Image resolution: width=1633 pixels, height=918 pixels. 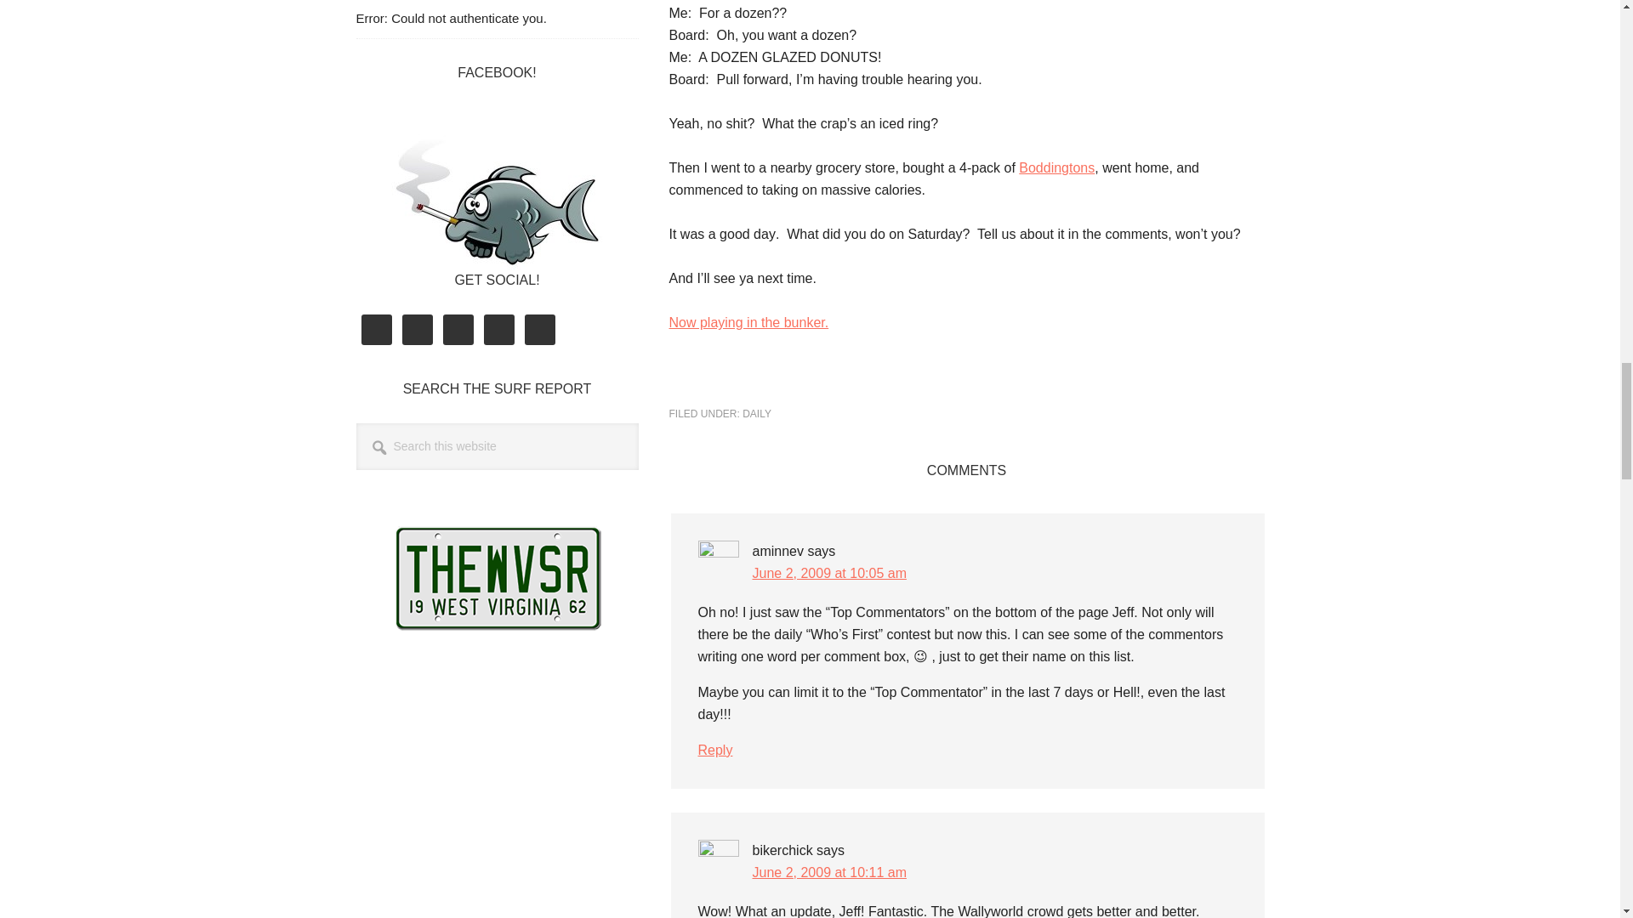 I want to click on Share on Pinterest, so click(x=820, y=381).